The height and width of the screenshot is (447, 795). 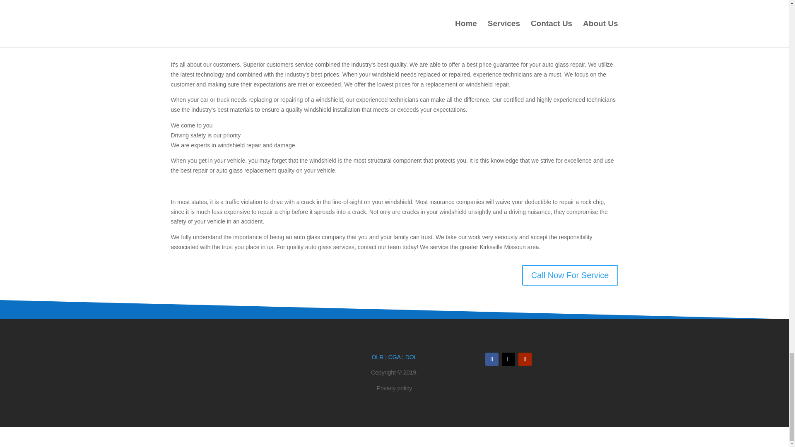 What do you see at coordinates (508, 359) in the screenshot?
I see `Follow on X` at bounding box center [508, 359].